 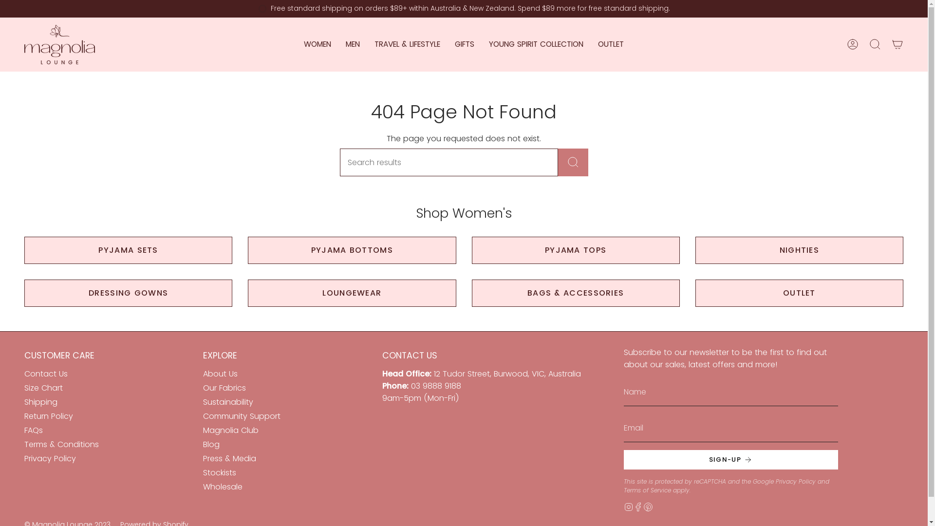 I want to click on TRAVEL & LIFESTYLE, so click(x=407, y=45).